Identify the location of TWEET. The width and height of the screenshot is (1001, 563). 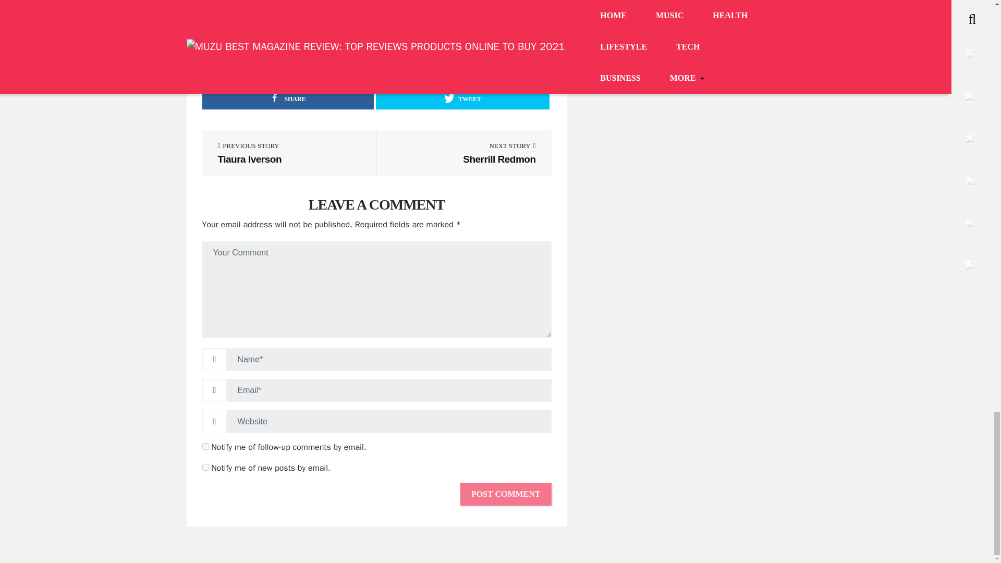
(509, 28).